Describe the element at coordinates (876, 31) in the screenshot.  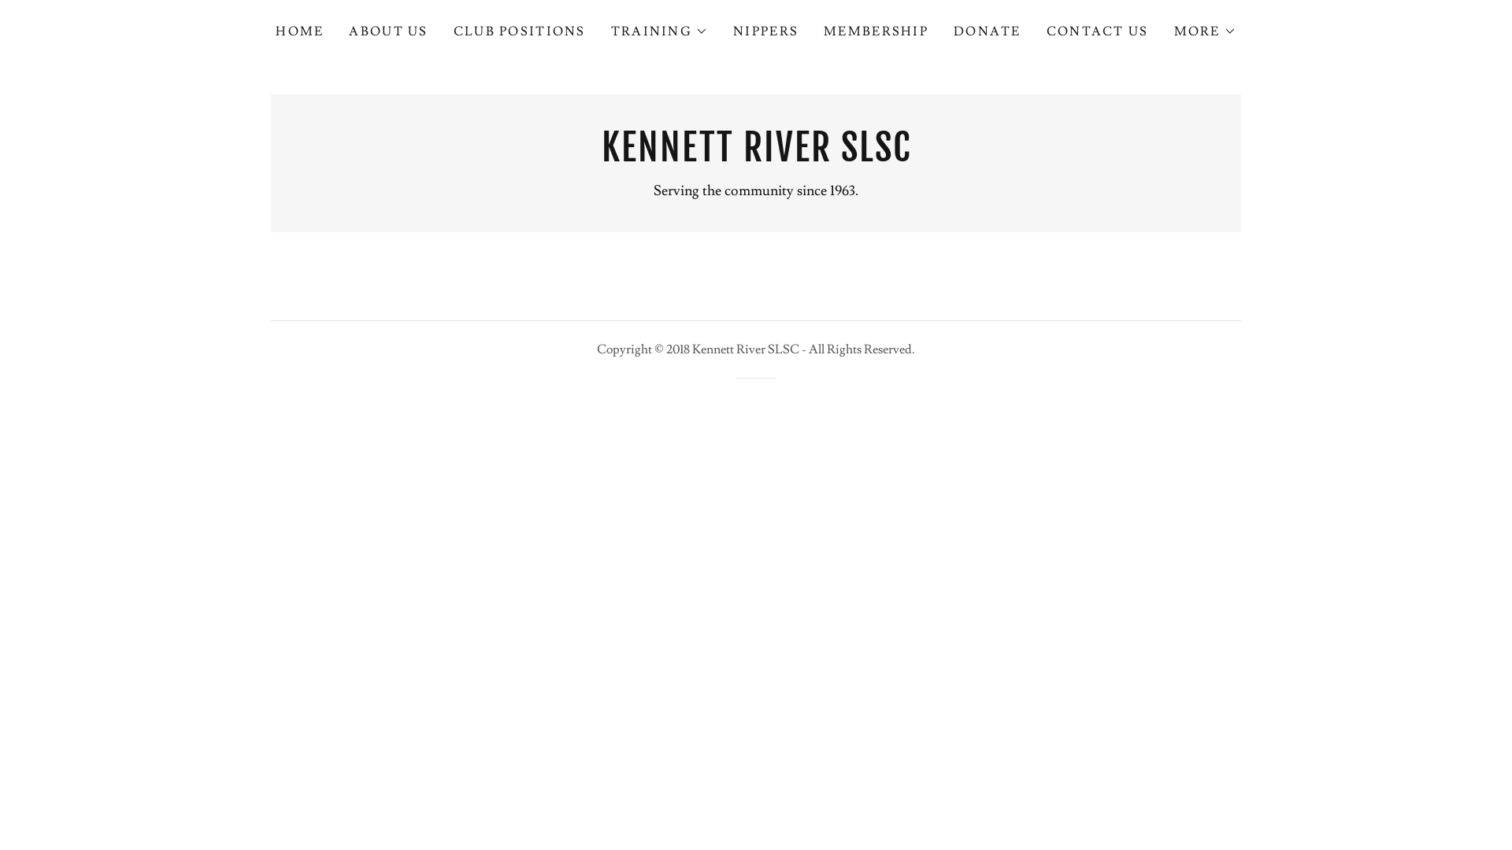
I see `MEMBERSHIP` at that location.